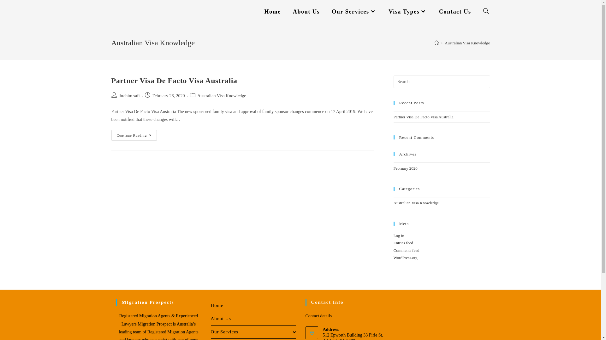 This screenshot has width=606, height=340. I want to click on About Us, so click(306, 12).